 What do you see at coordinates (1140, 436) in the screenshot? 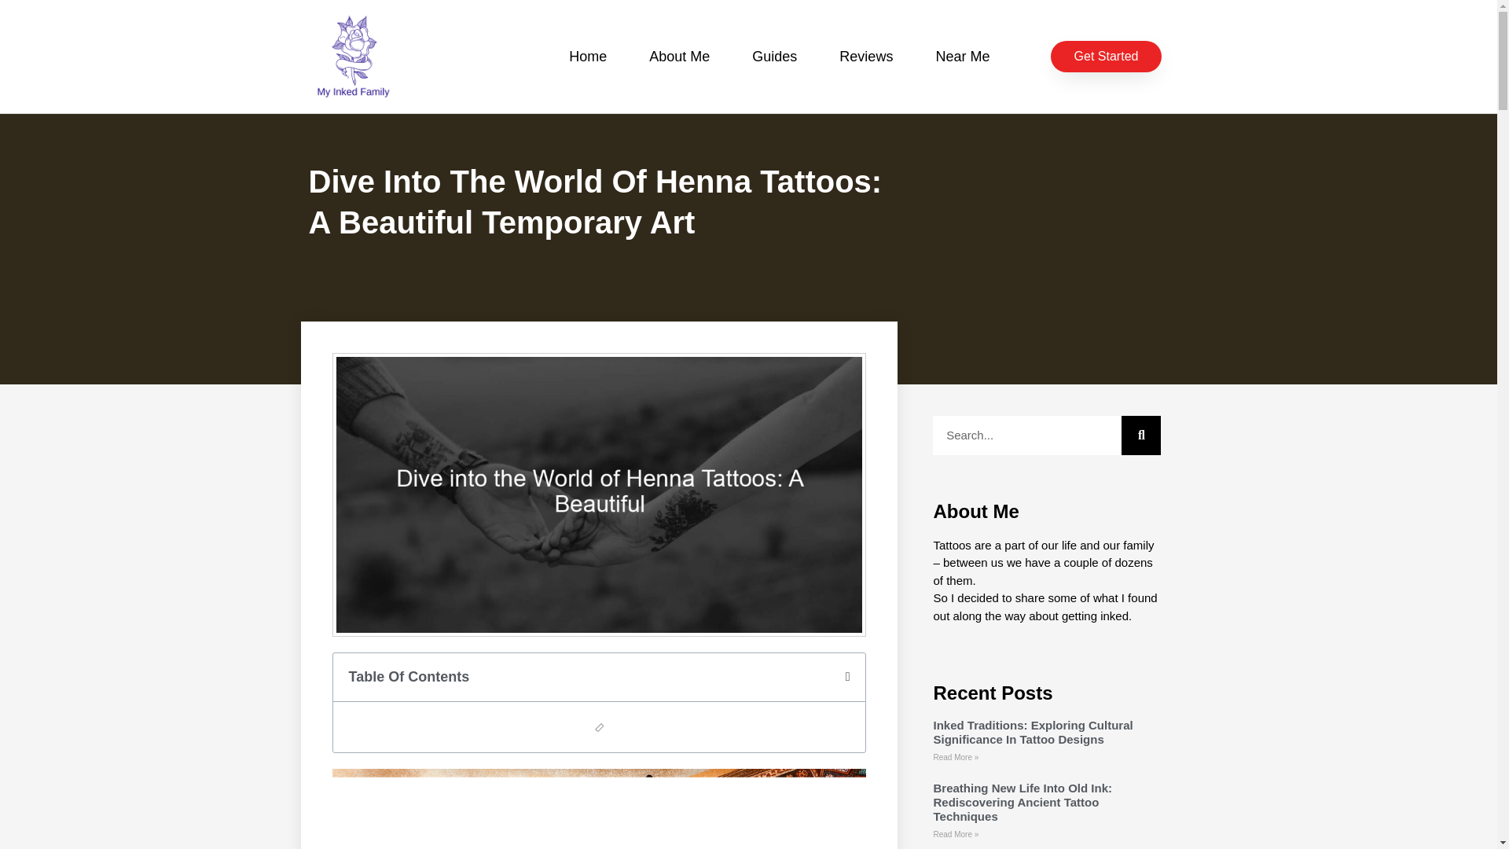
I see `Search` at bounding box center [1140, 436].